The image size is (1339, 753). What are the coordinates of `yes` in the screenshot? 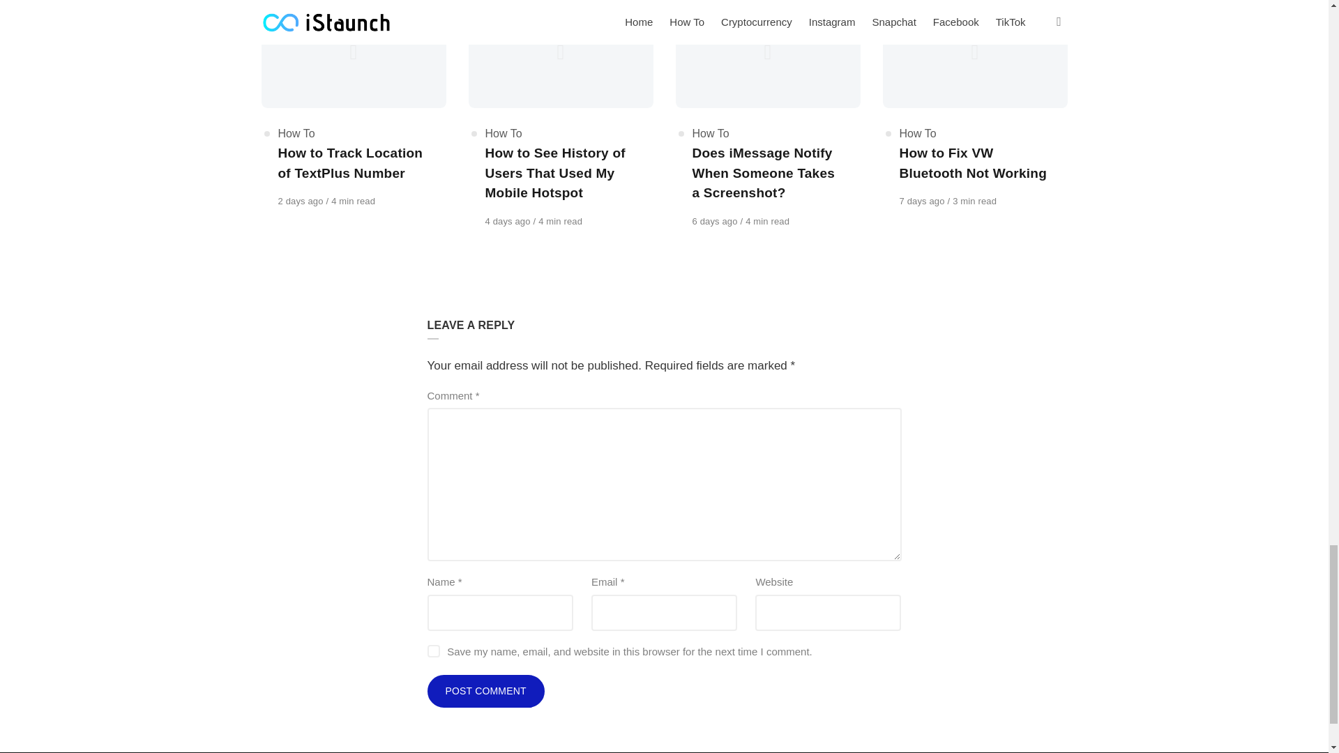 It's located at (432, 651).